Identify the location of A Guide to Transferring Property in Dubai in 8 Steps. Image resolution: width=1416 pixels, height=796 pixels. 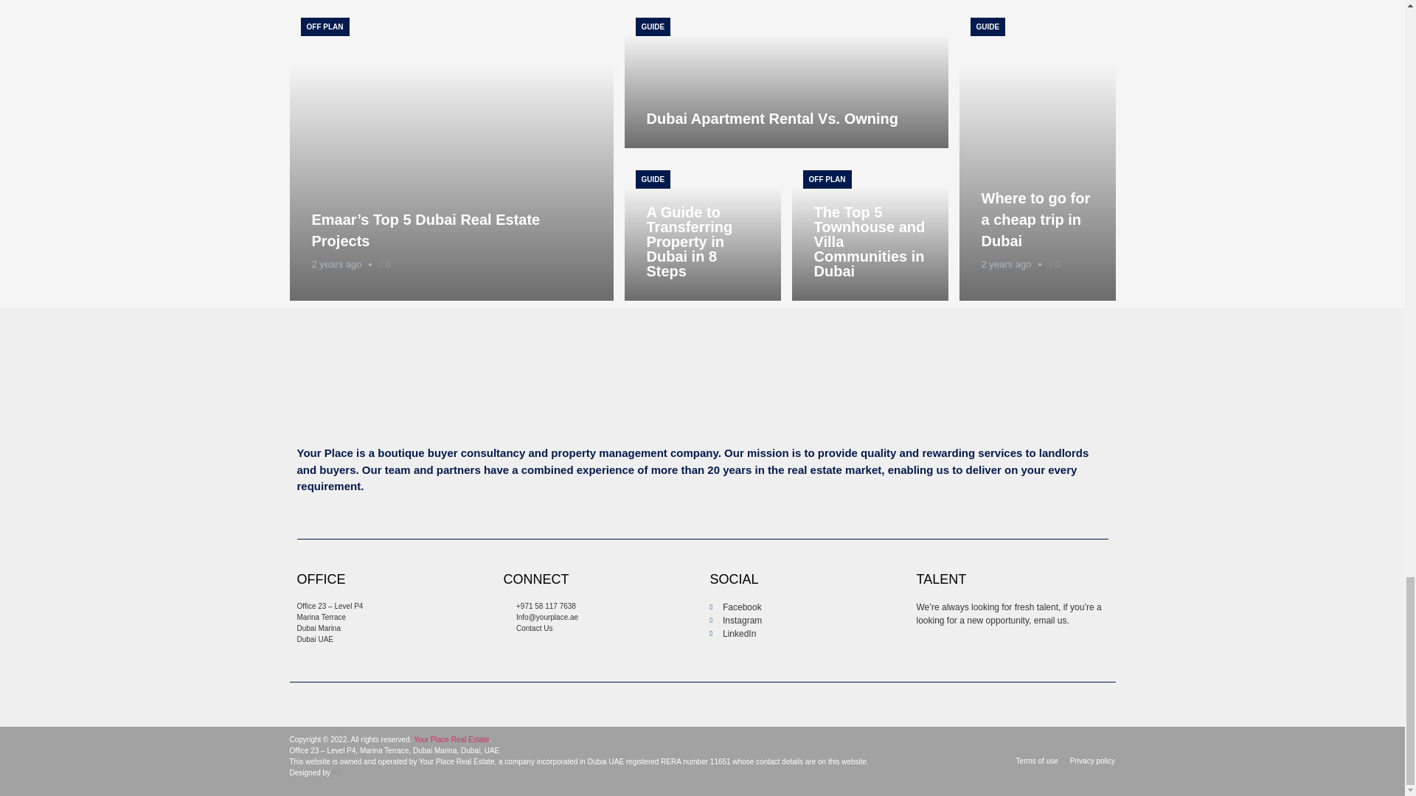
(702, 230).